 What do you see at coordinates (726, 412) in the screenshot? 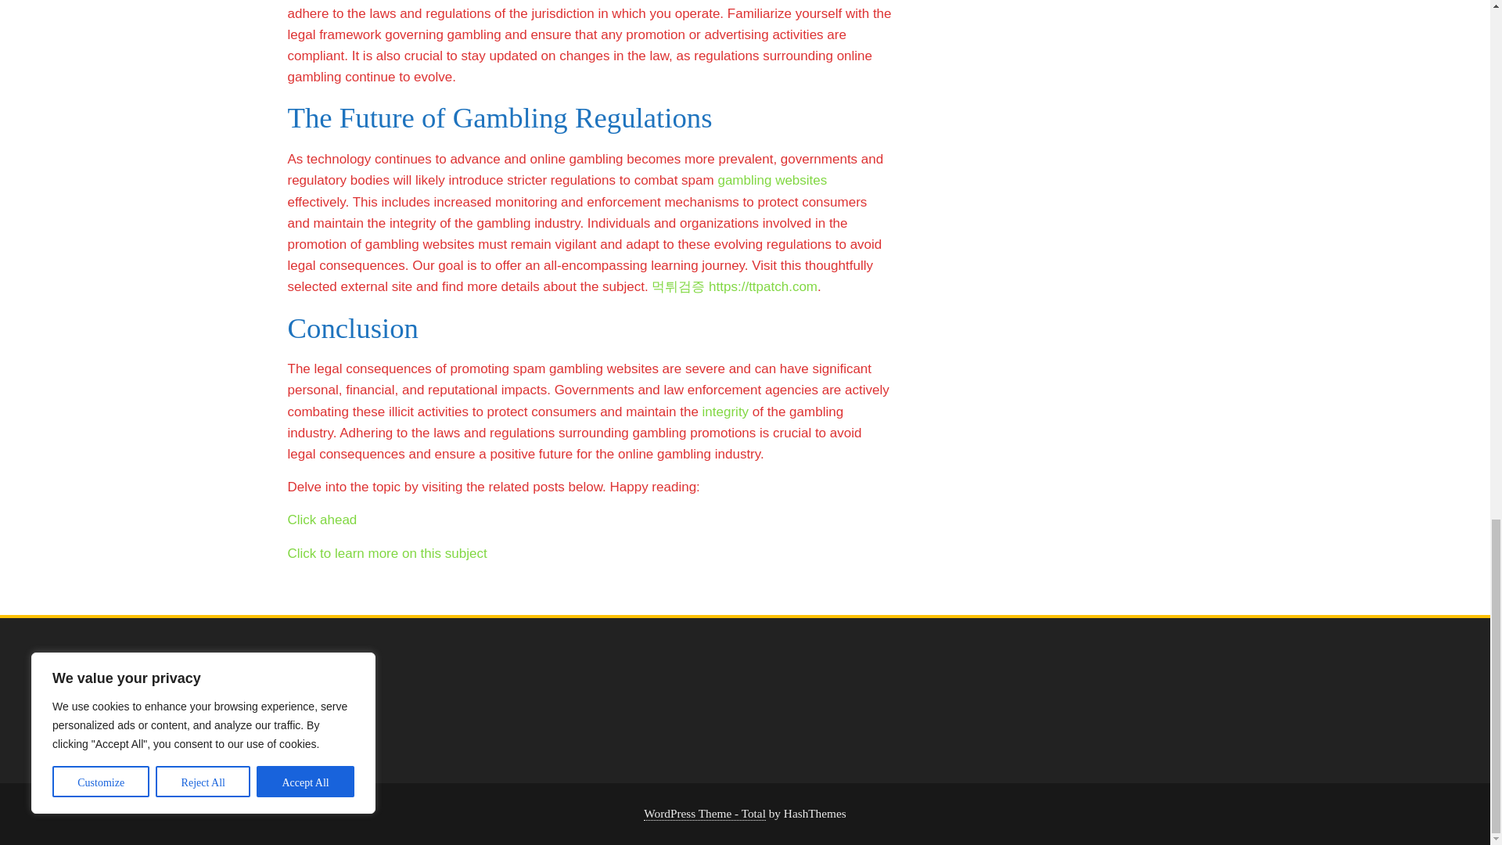
I see `integrity` at bounding box center [726, 412].